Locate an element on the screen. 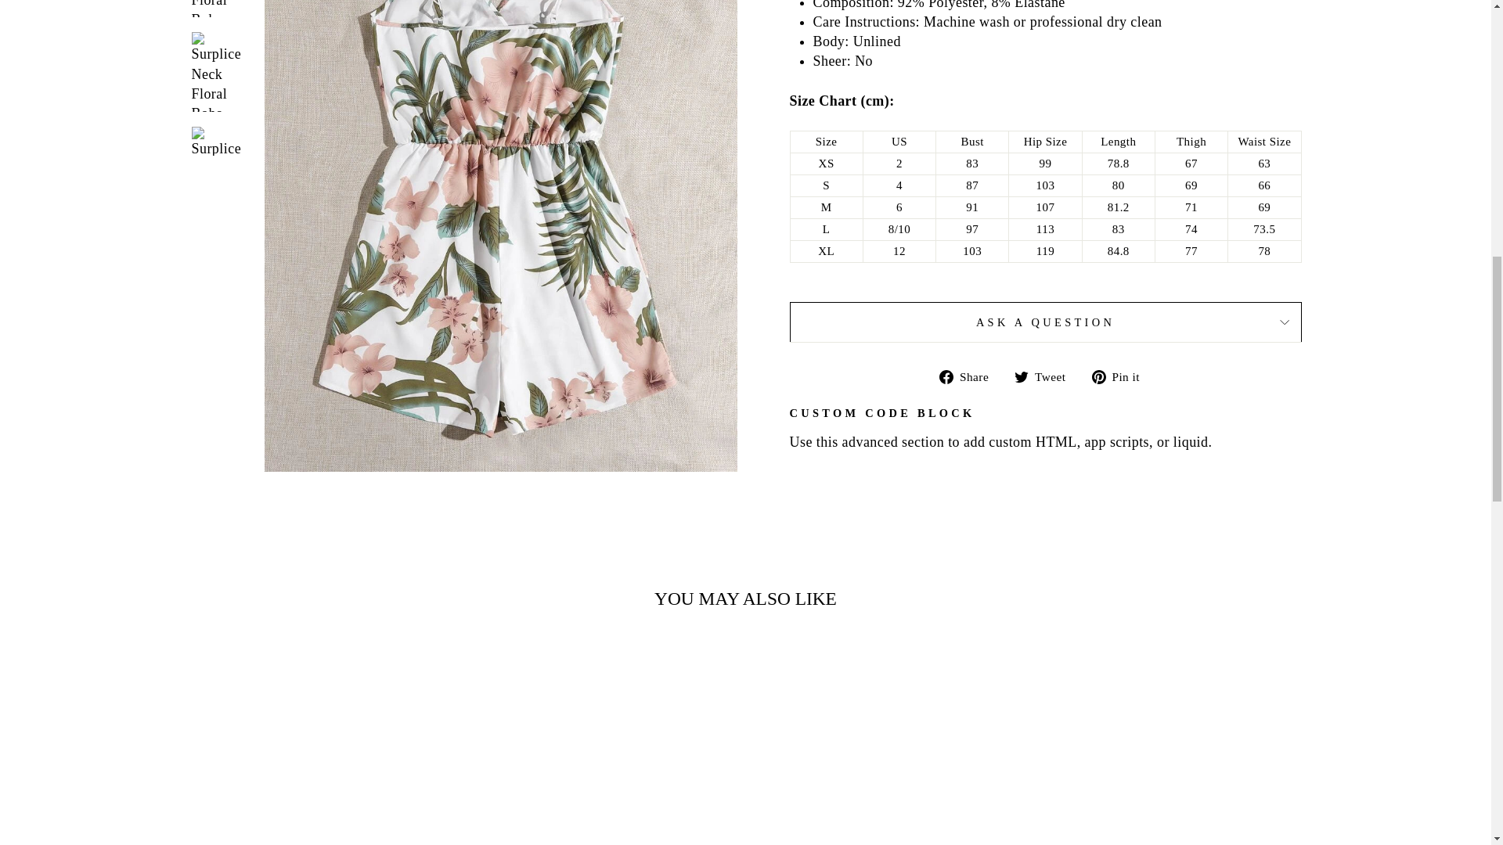 The width and height of the screenshot is (1503, 845). twitter is located at coordinates (1021, 377).